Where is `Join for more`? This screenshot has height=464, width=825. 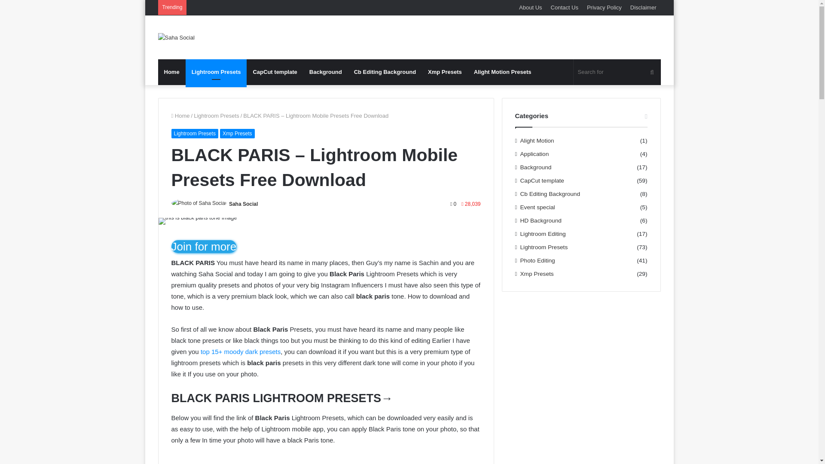
Join for more is located at coordinates (203, 247).